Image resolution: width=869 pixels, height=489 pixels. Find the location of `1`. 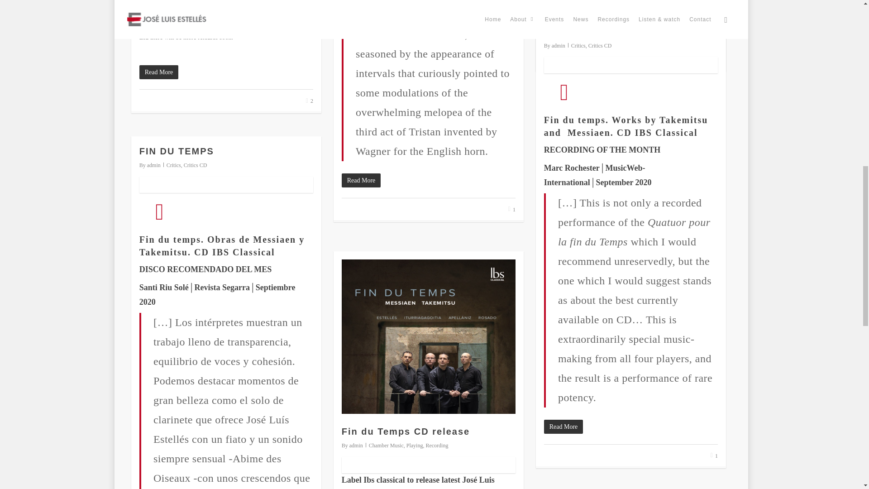

1 is located at coordinates (511, 209).